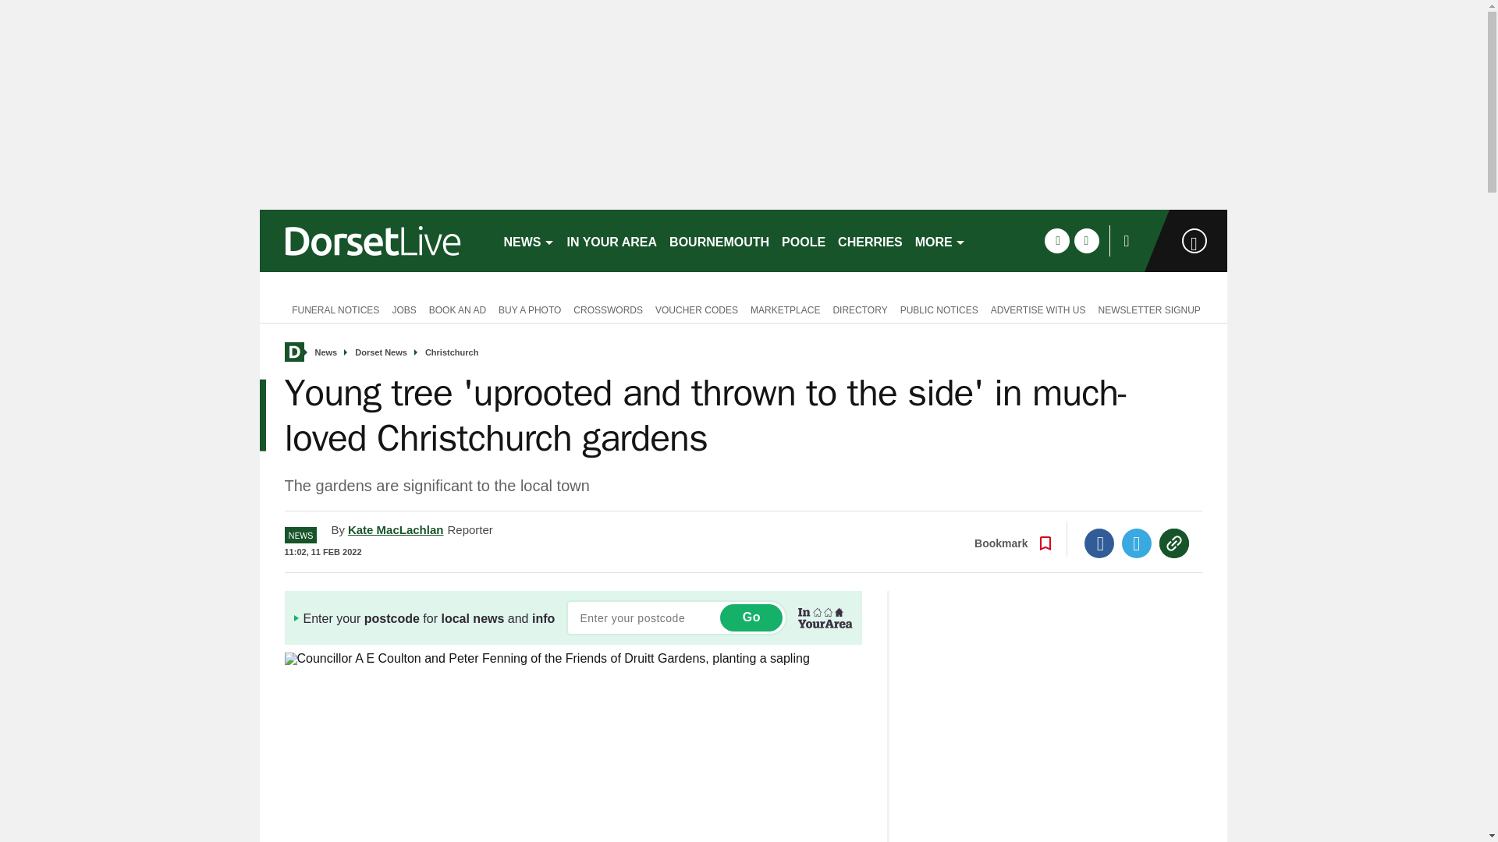 The image size is (1498, 842). Describe the element at coordinates (608, 309) in the screenshot. I see `CROSSWORDS` at that location.